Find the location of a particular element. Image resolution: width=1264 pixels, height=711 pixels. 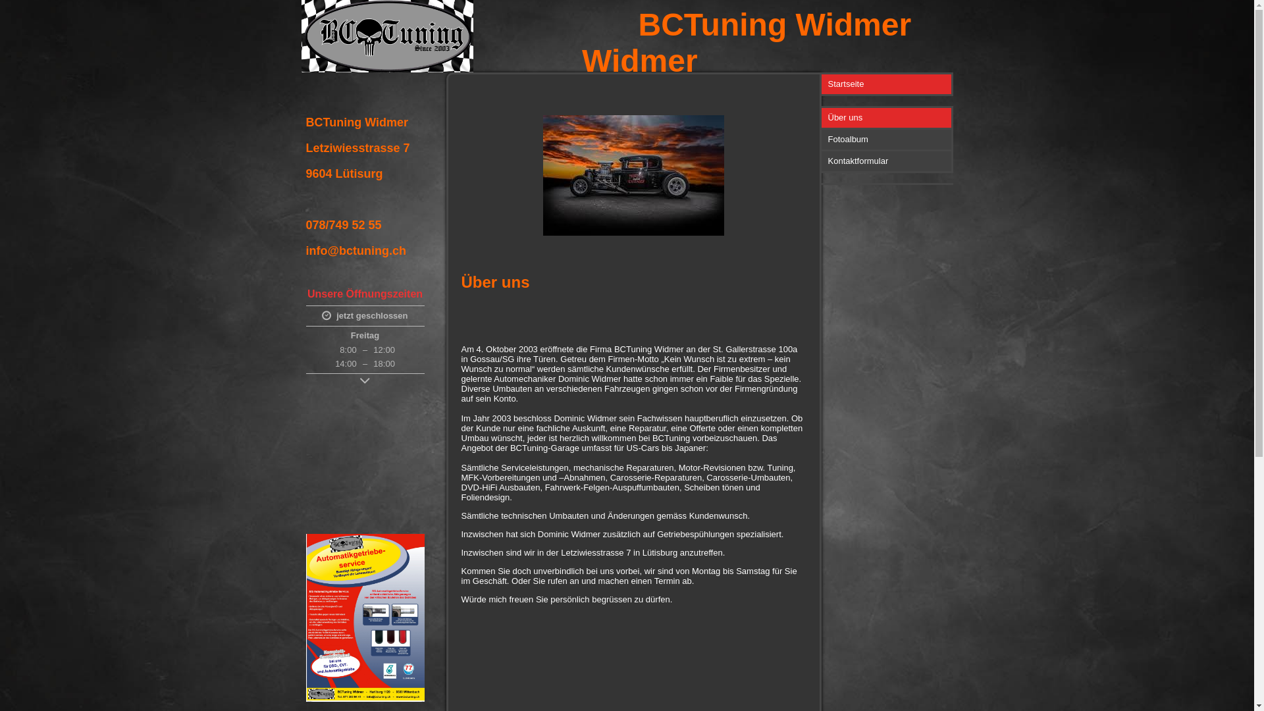

Startseite is located at coordinates (887, 84).